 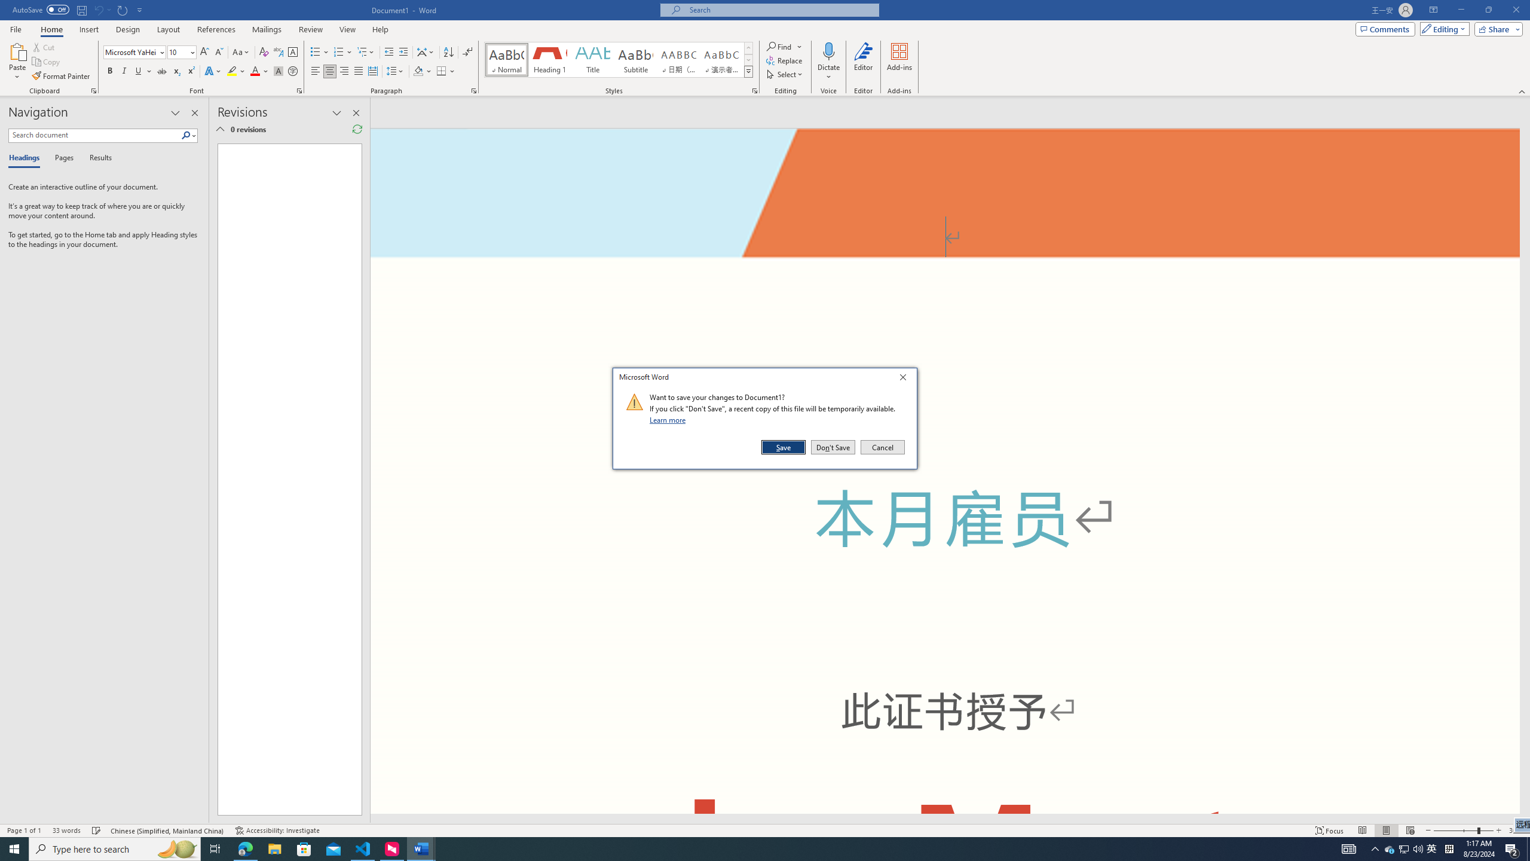 I want to click on Spelling and Grammar Check Checking, so click(x=97, y=831).